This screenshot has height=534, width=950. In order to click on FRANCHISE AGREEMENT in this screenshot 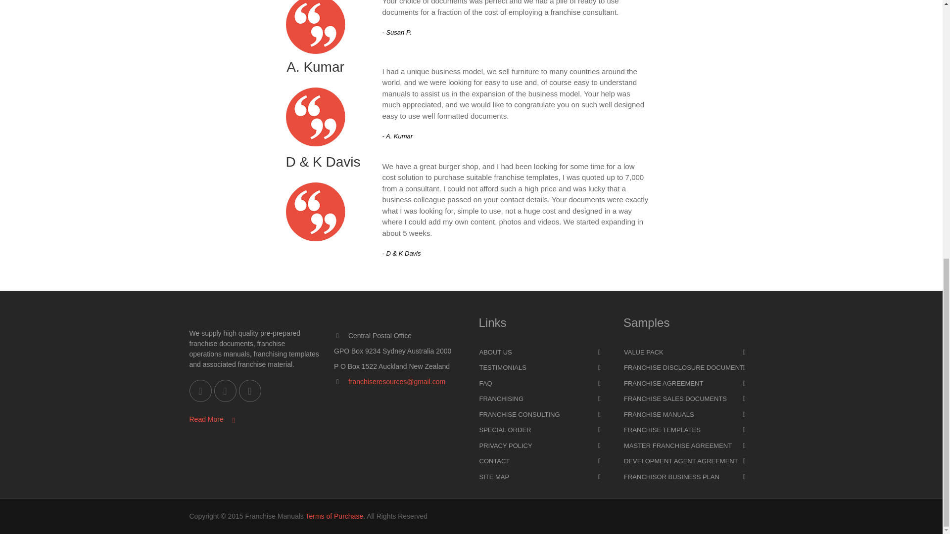, I will do `click(688, 384)`.